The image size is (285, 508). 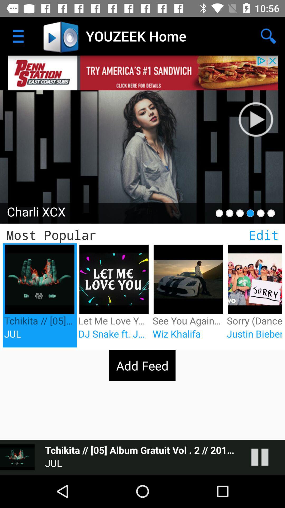 I want to click on go to search, so click(x=261, y=114).